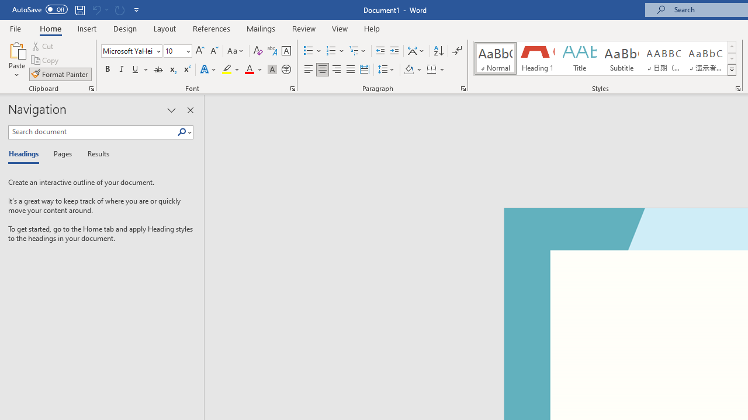 Image resolution: width=748 pixels, height=420 pixels. I want to click on Numbering, so click(335, 51).